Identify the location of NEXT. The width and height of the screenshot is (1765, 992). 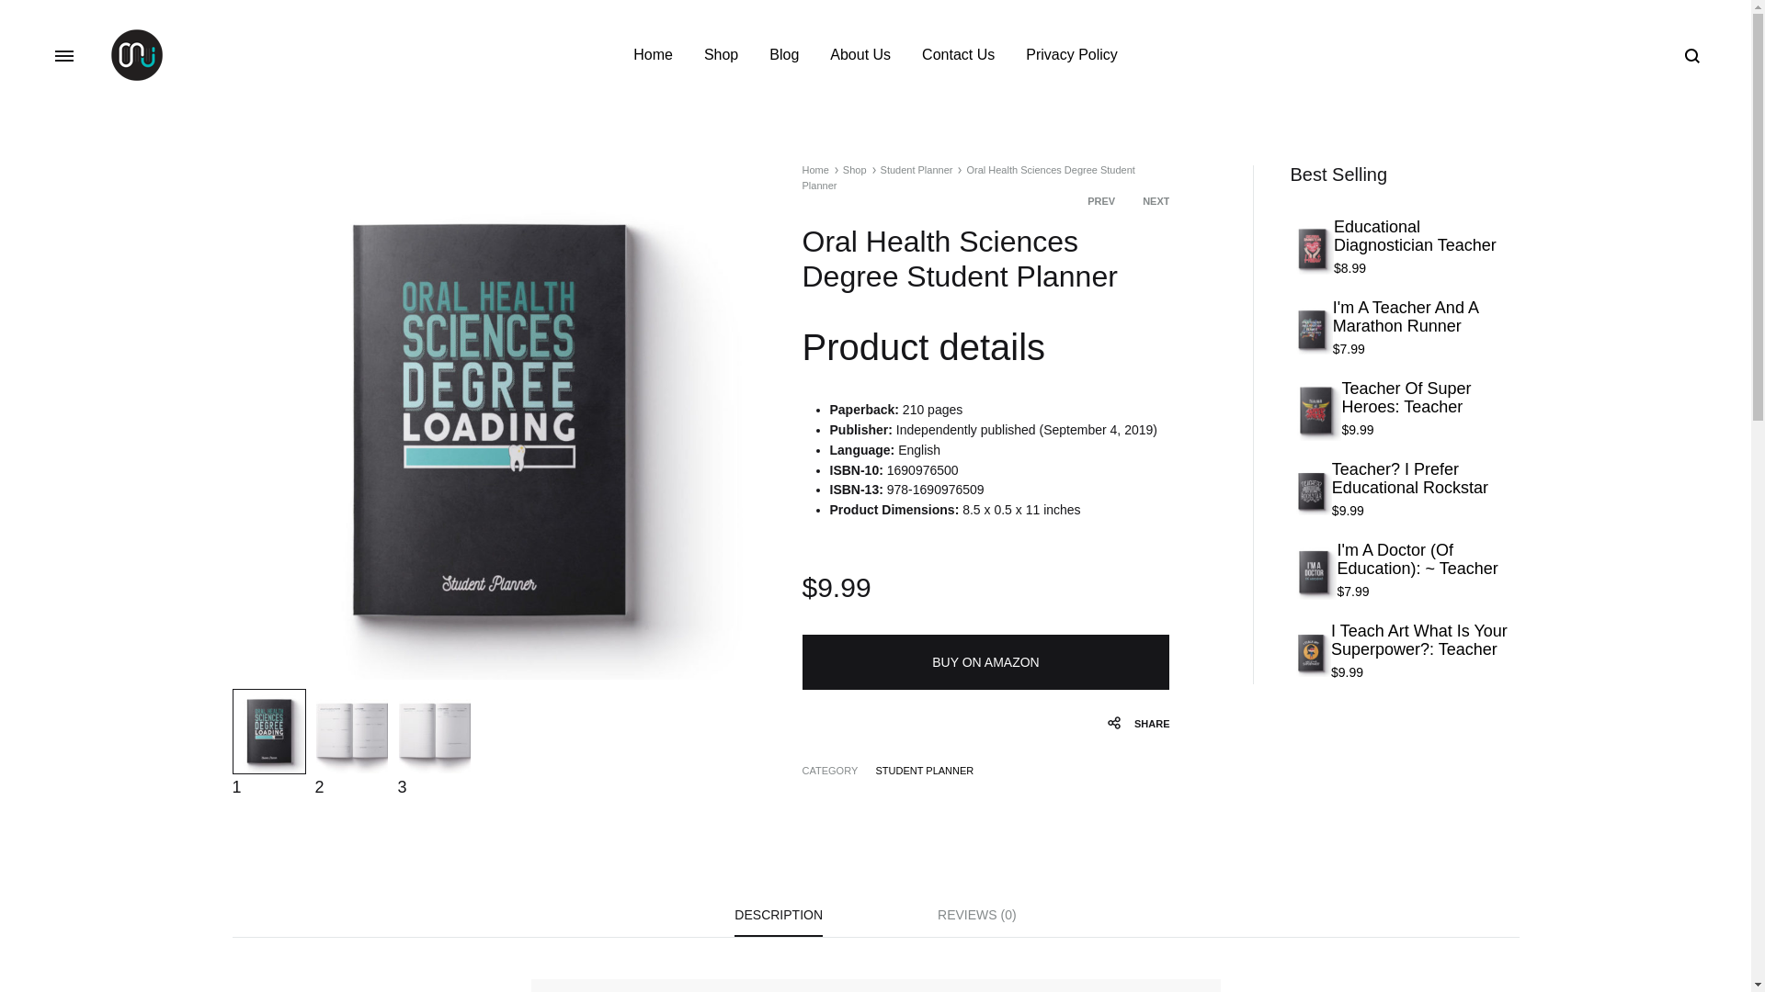
(1155, 200).